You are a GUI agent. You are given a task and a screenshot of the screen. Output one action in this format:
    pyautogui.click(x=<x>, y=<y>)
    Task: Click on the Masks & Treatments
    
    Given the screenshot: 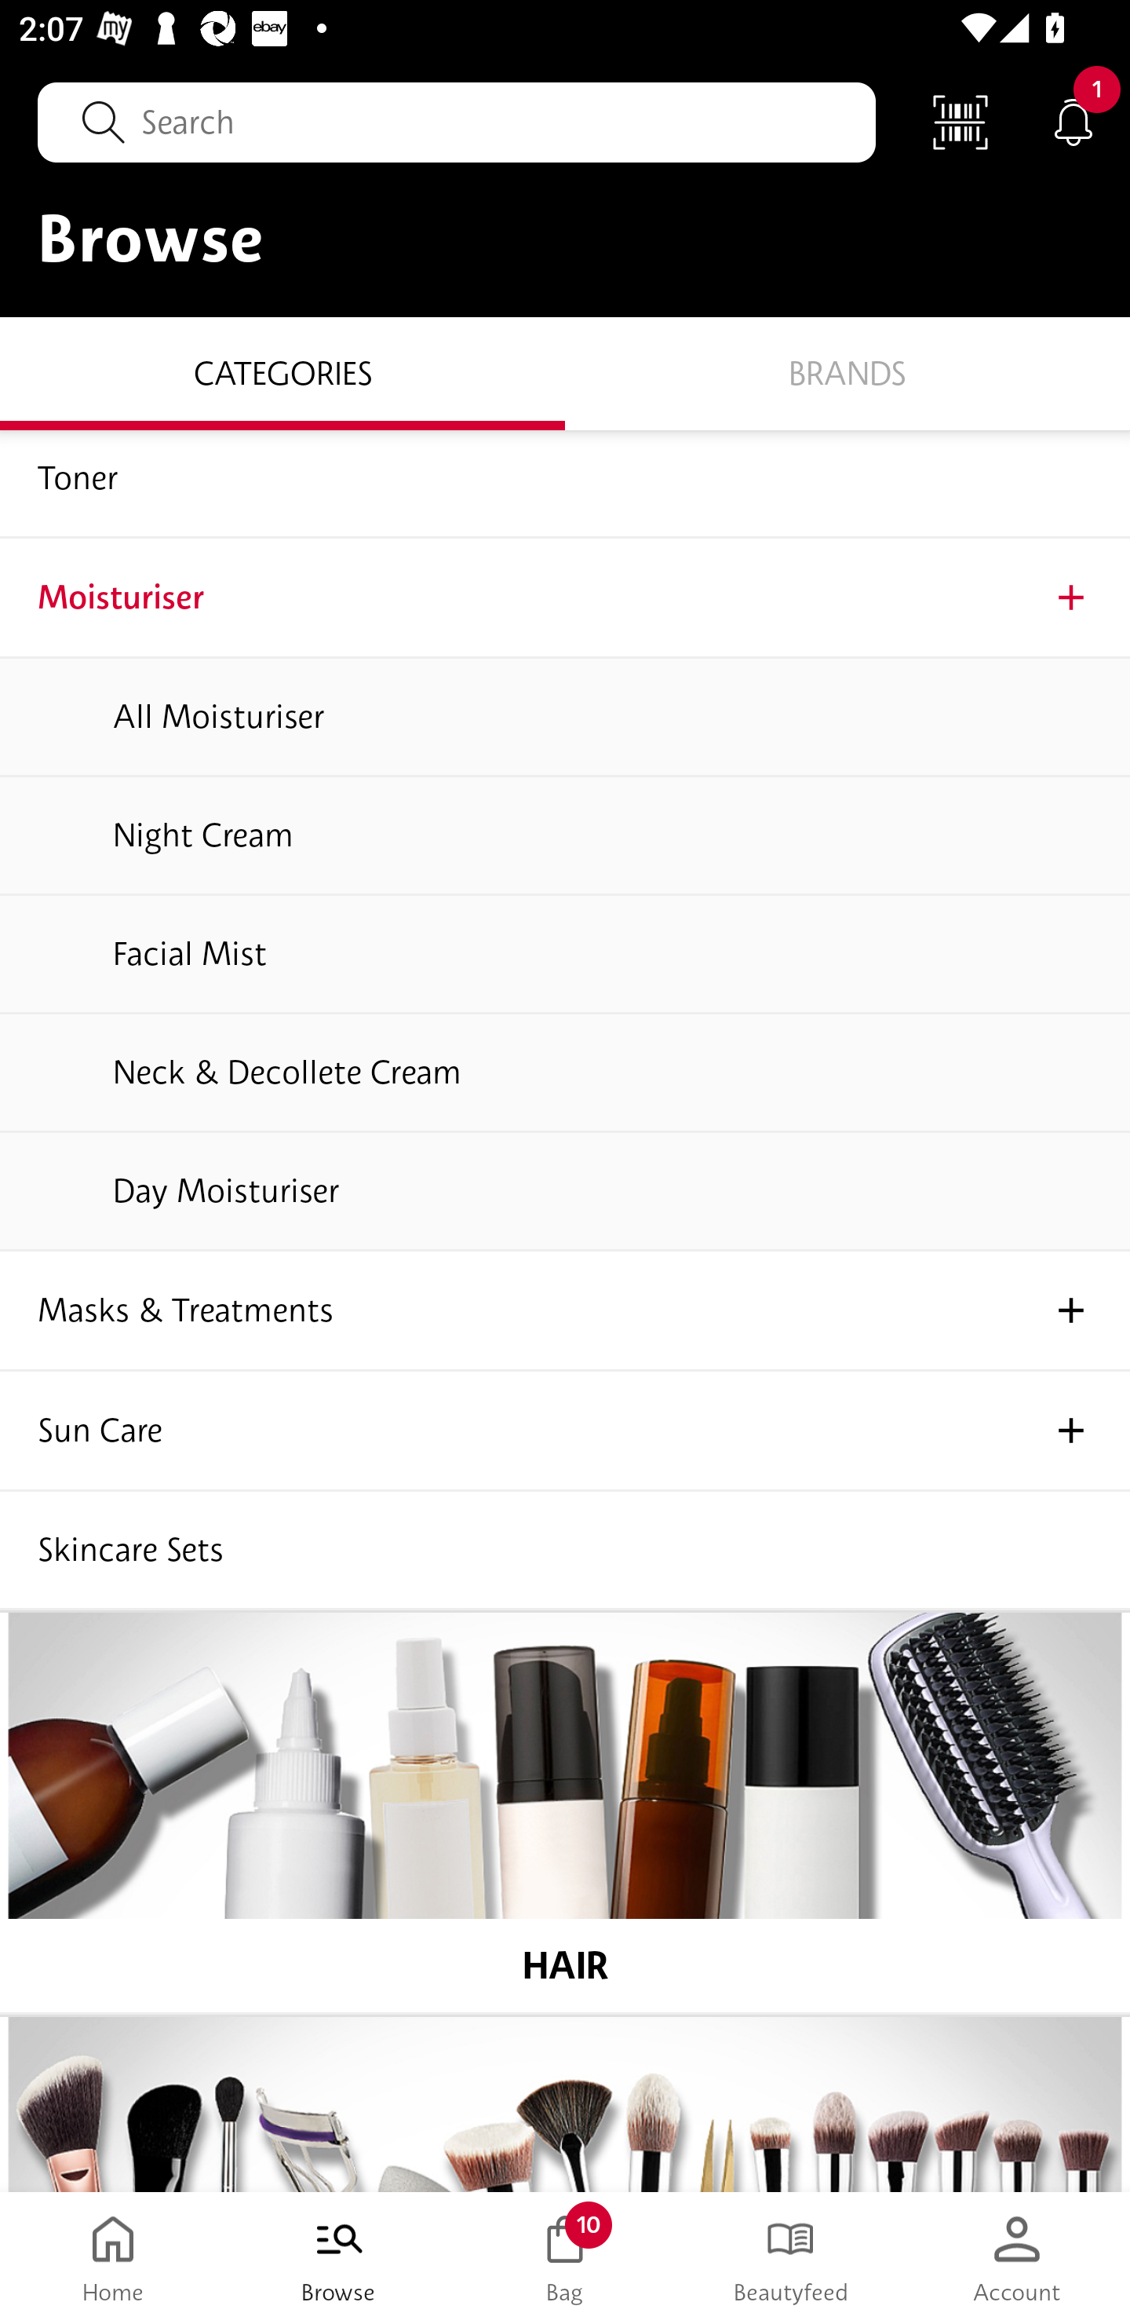 What is the action you would take?
    pyautogui.click(x=565, y=1311)
    